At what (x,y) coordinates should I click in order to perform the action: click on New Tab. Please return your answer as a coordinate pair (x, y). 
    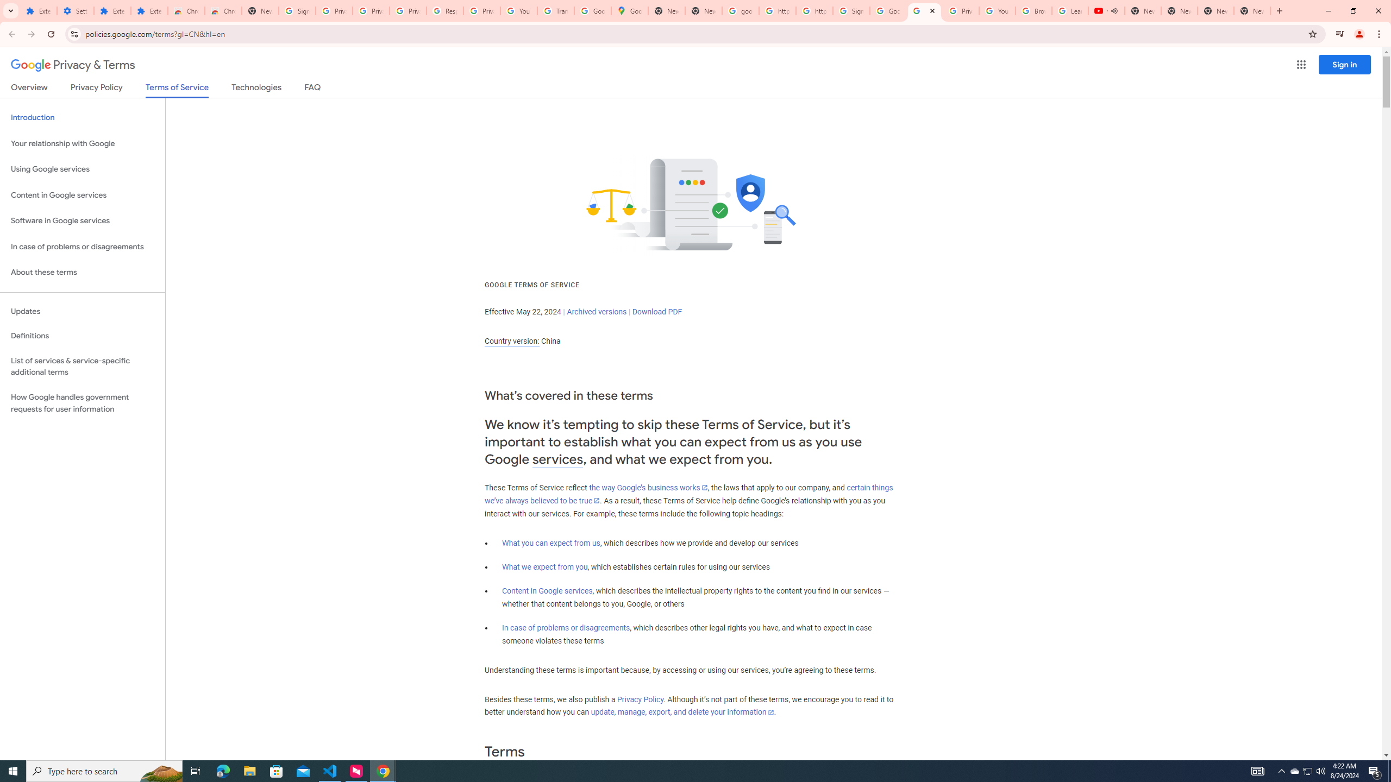
    Looking at the image, I should click on (260, 11).